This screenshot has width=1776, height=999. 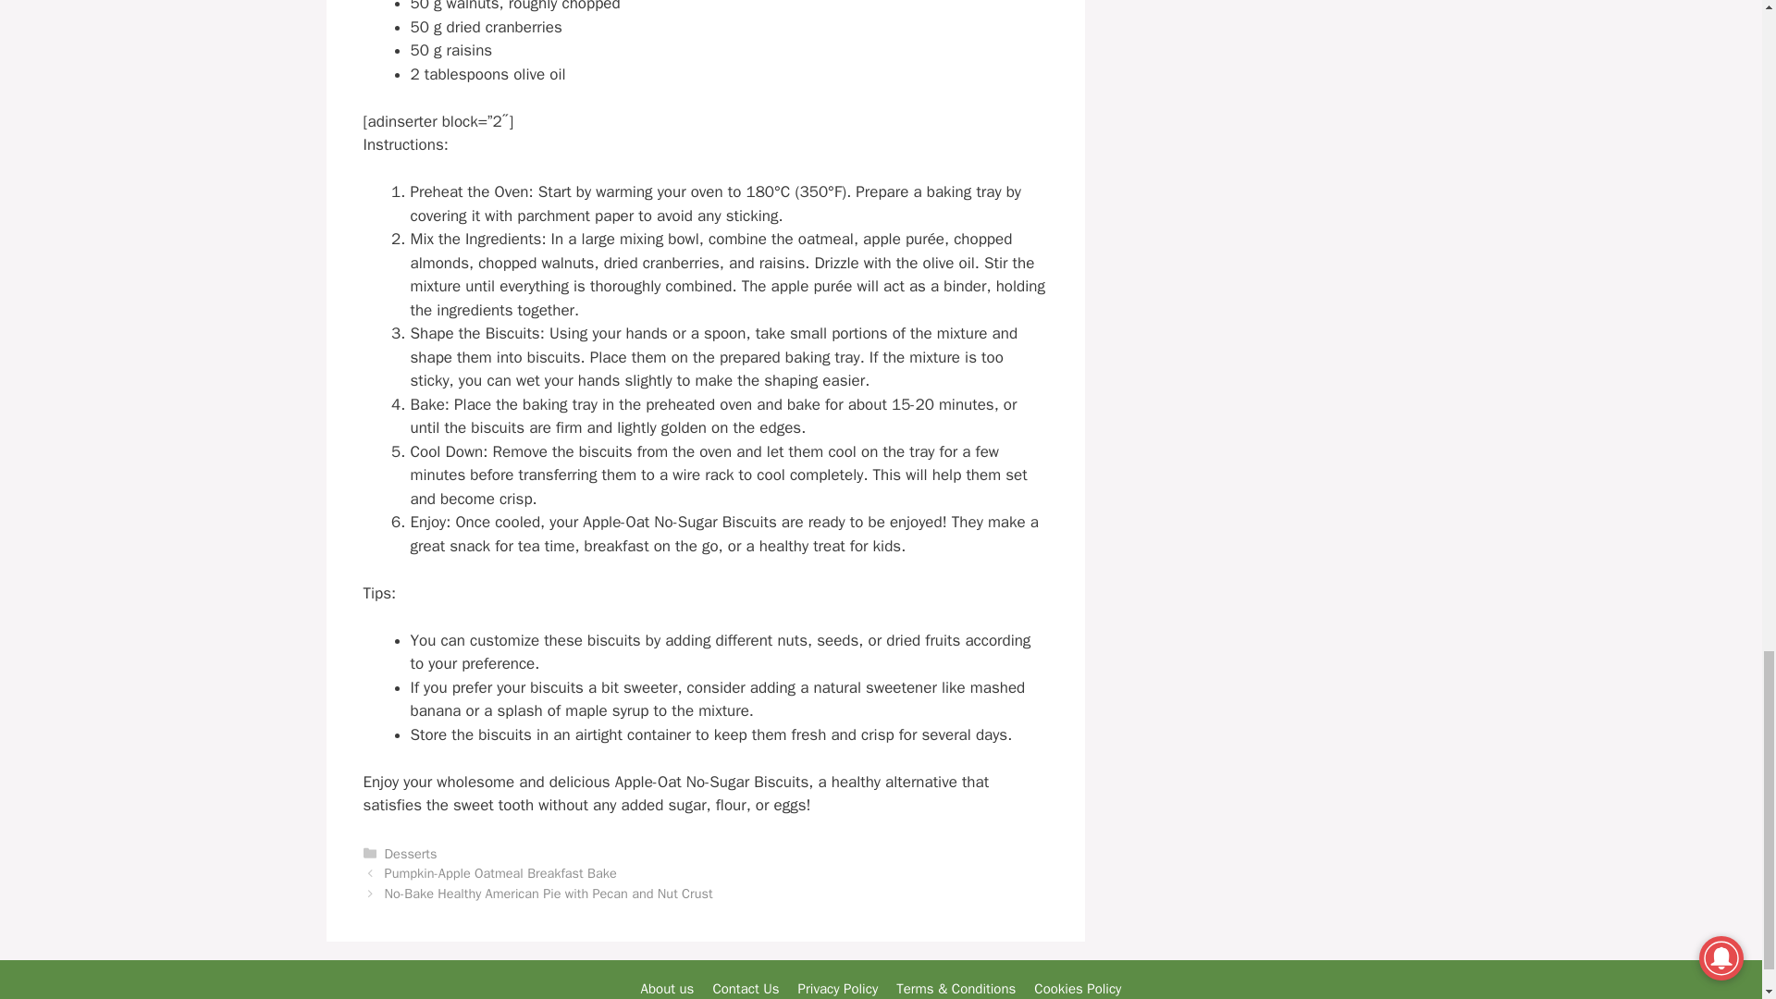 What do you see at coordinates (411, 853) in the screenshot?
I see `Desserts` at bounding box center [411, 853].